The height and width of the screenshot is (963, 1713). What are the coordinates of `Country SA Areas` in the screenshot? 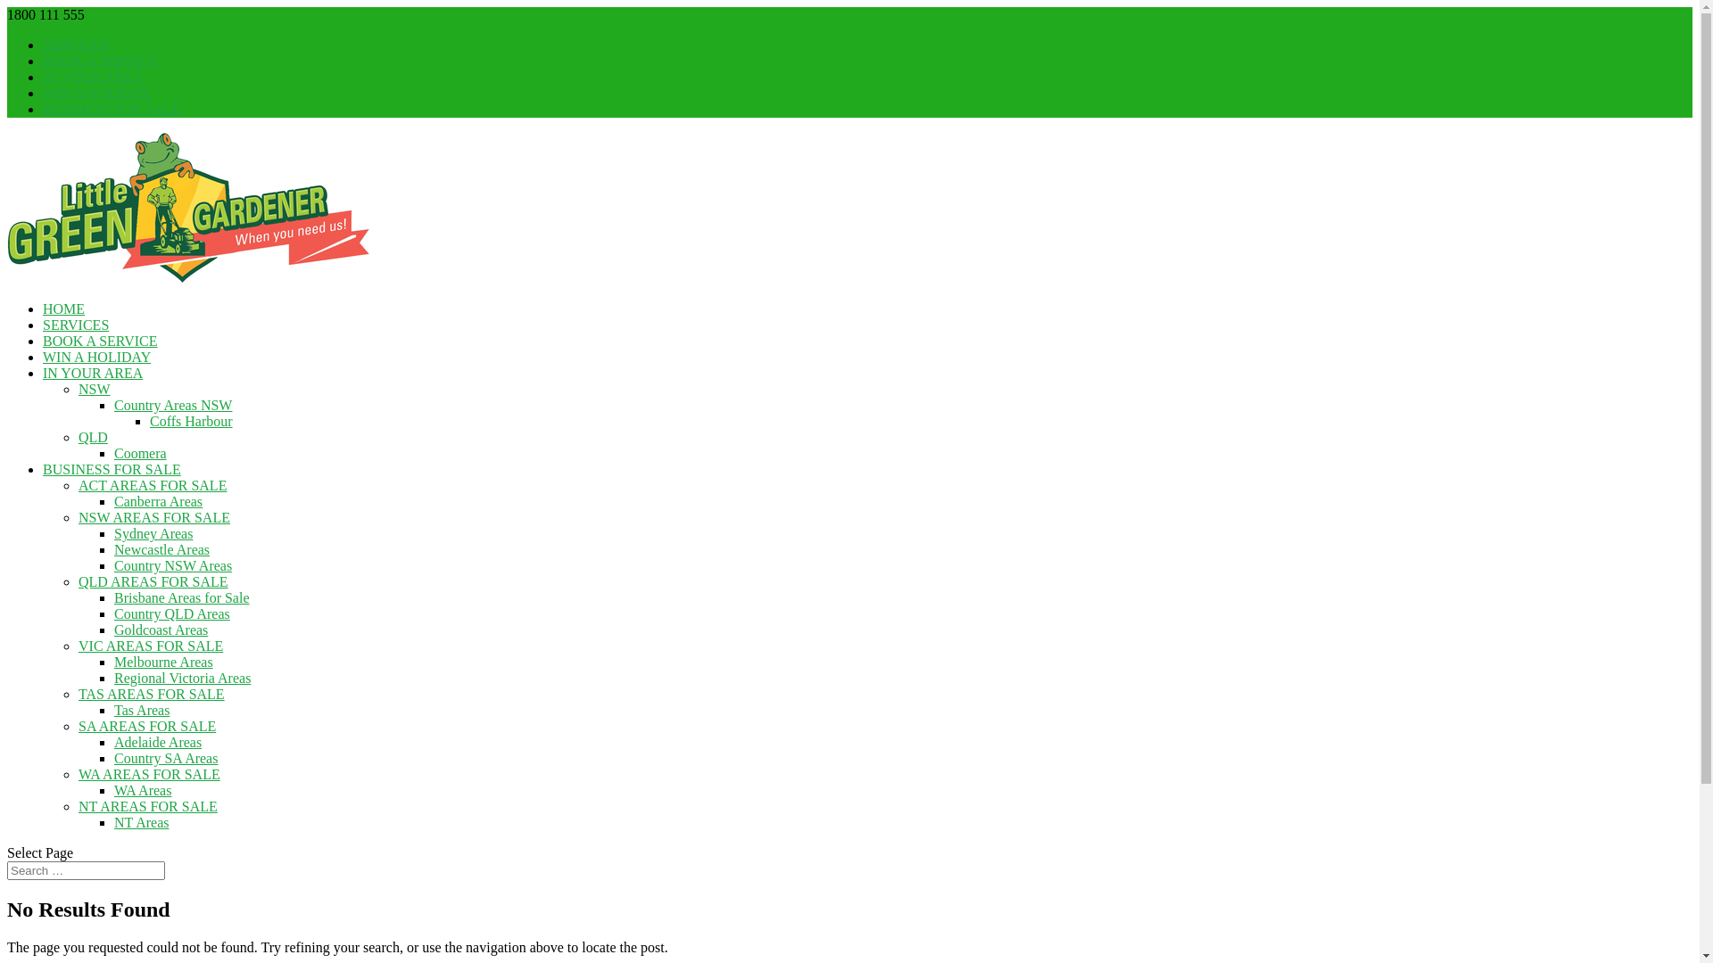 It's located at (166, 758).